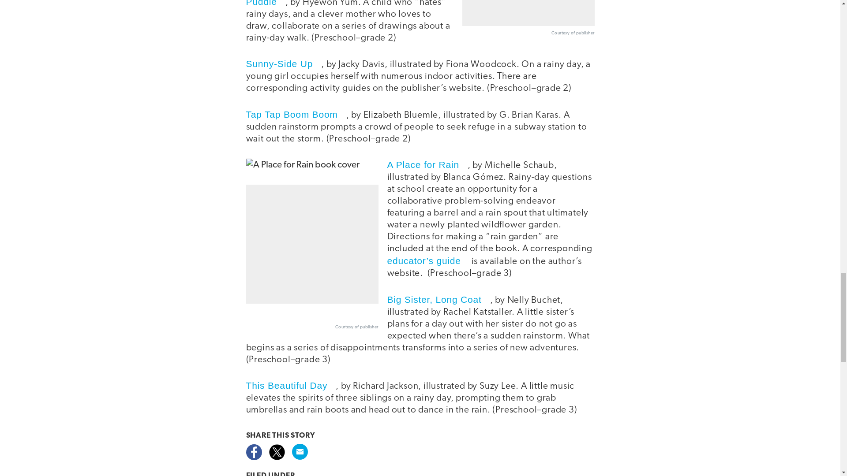  I want to click on Big Sister, Long Coat, so click(438, 300).